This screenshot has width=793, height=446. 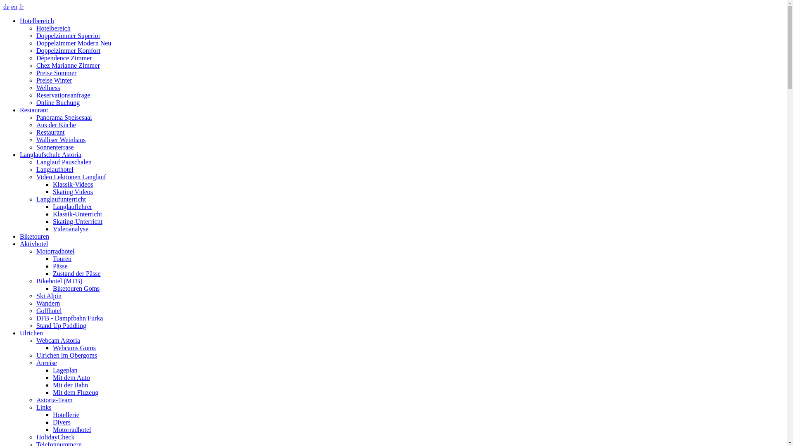 I want to click on en, so click(x=14, y=7).